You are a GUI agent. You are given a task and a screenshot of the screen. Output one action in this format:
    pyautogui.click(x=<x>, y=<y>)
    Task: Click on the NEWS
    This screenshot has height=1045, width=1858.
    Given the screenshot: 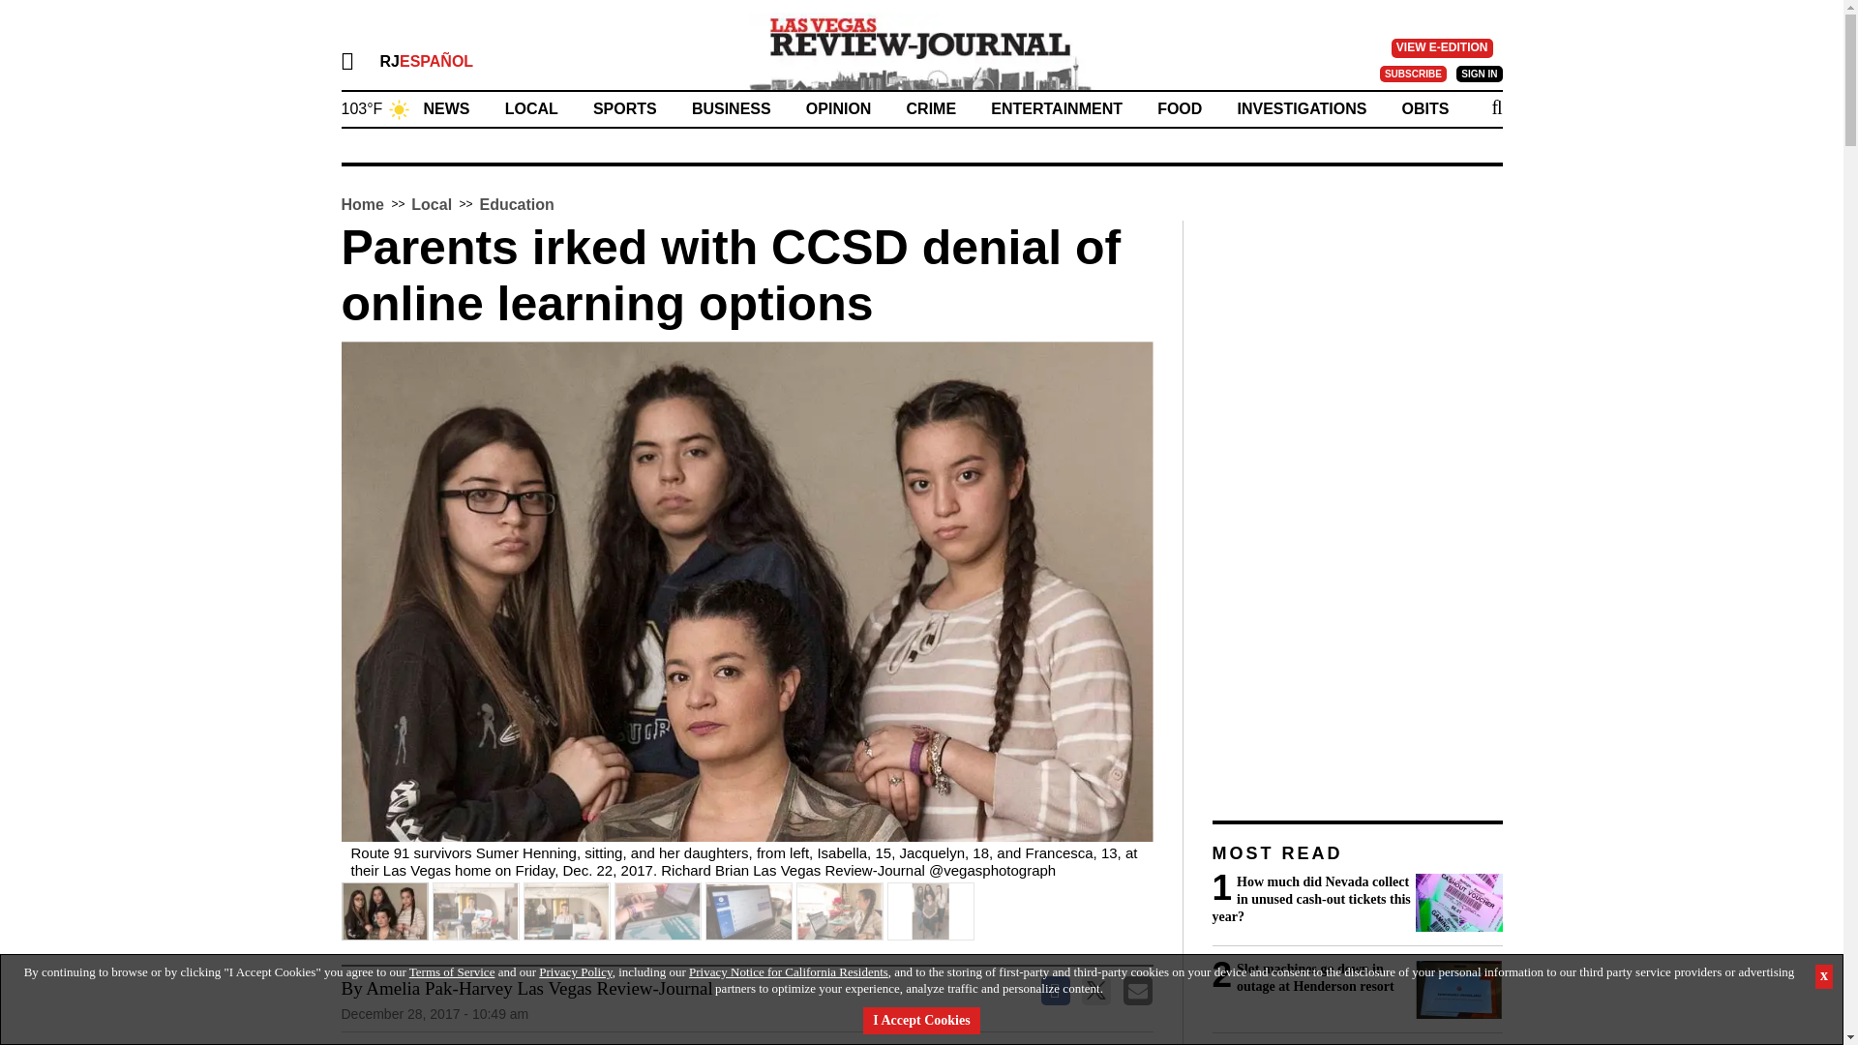 What is the action you would take?
    pyautogui.click(x=446, y=108)
    